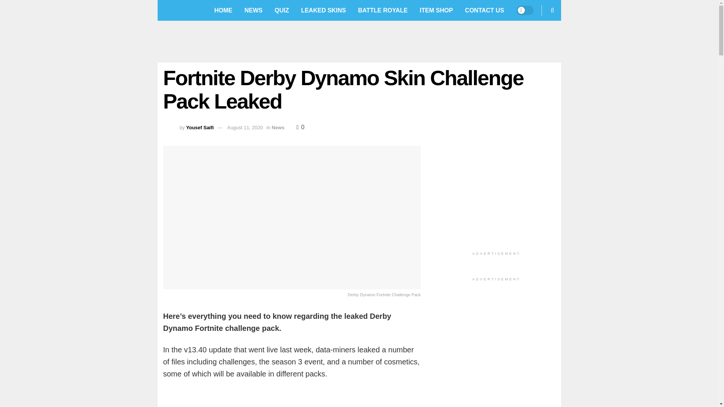 The width and height of the screenshot is (724, 407). I want to click on August 11, 2020, so click(245, 127).